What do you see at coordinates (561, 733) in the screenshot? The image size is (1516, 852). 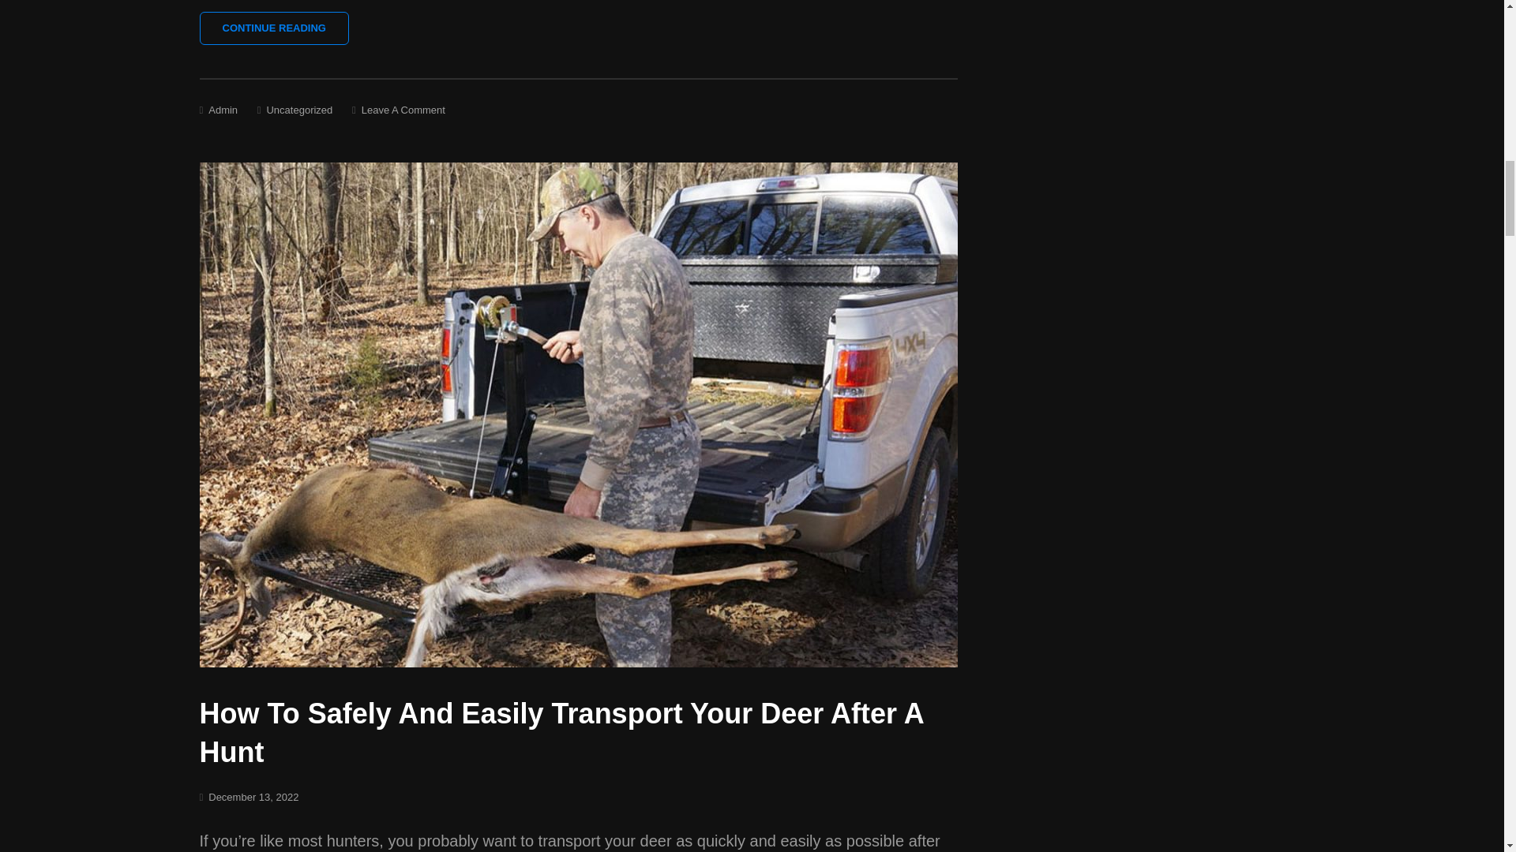 I see `How To Safely And Easily Transport Your Deer After A Hunt` at bounding box center [561, 733].